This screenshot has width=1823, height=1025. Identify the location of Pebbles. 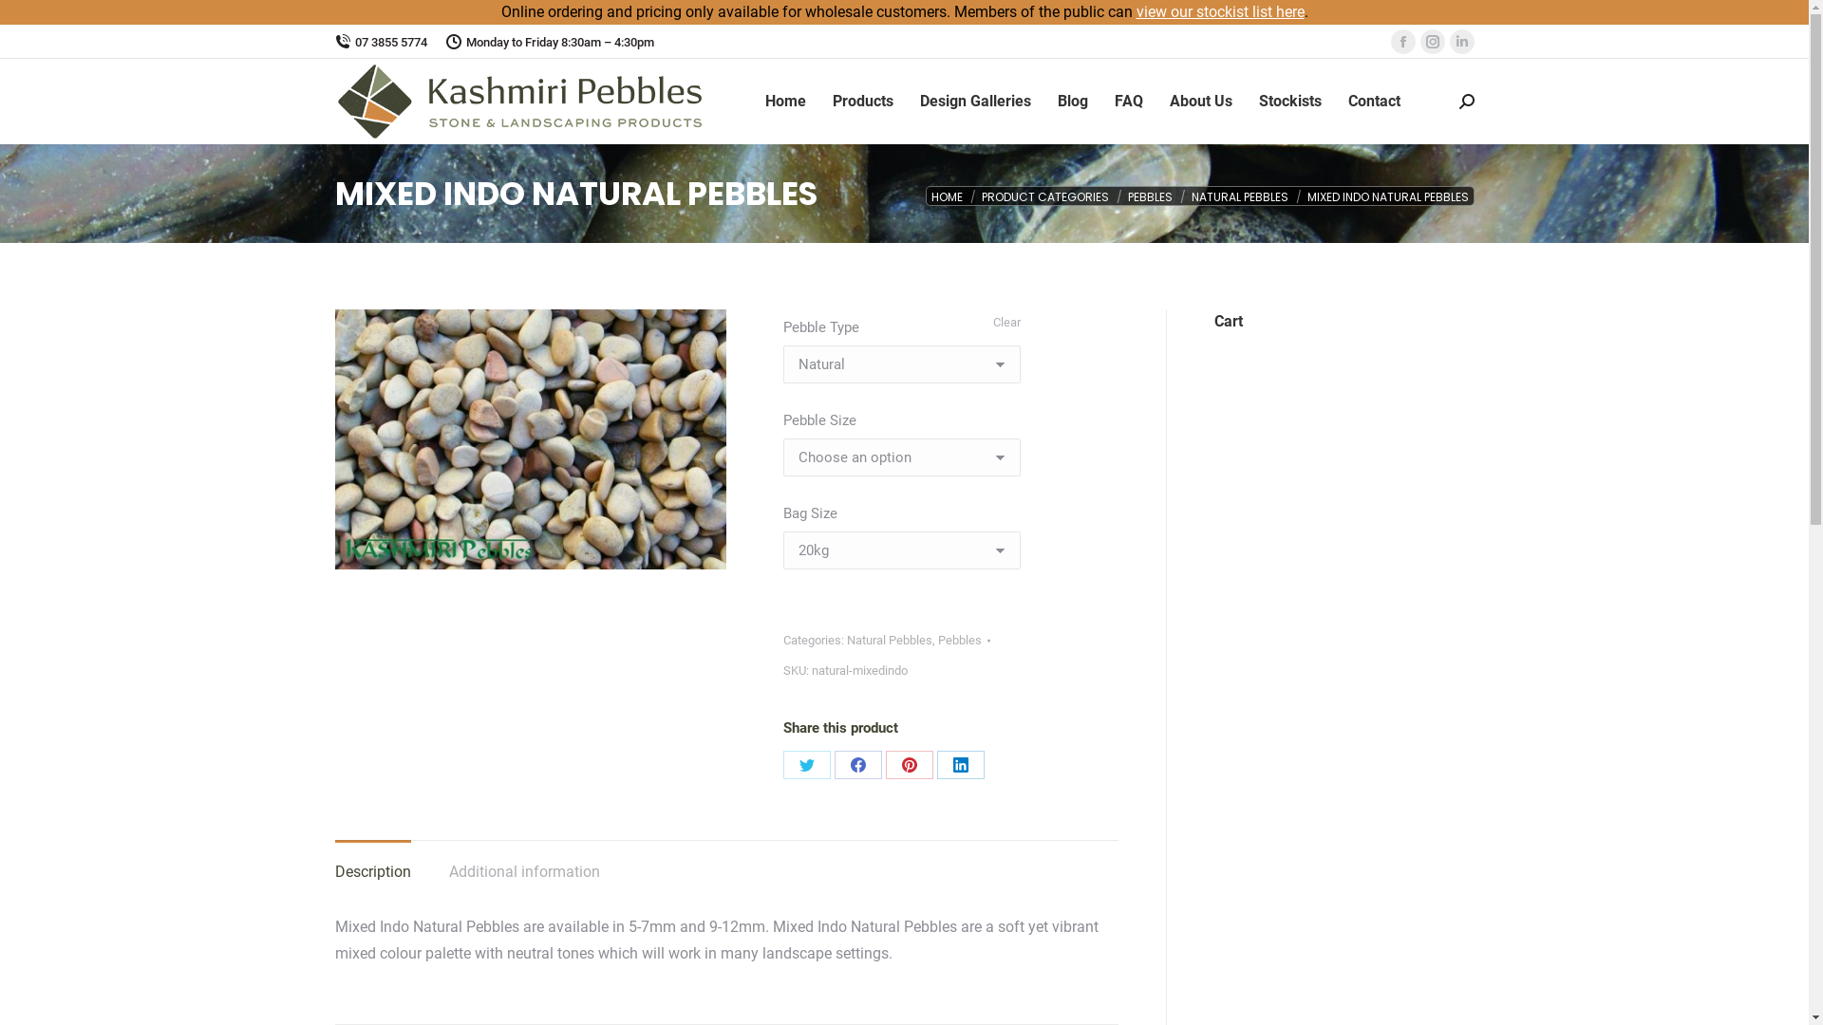
(959, 640).